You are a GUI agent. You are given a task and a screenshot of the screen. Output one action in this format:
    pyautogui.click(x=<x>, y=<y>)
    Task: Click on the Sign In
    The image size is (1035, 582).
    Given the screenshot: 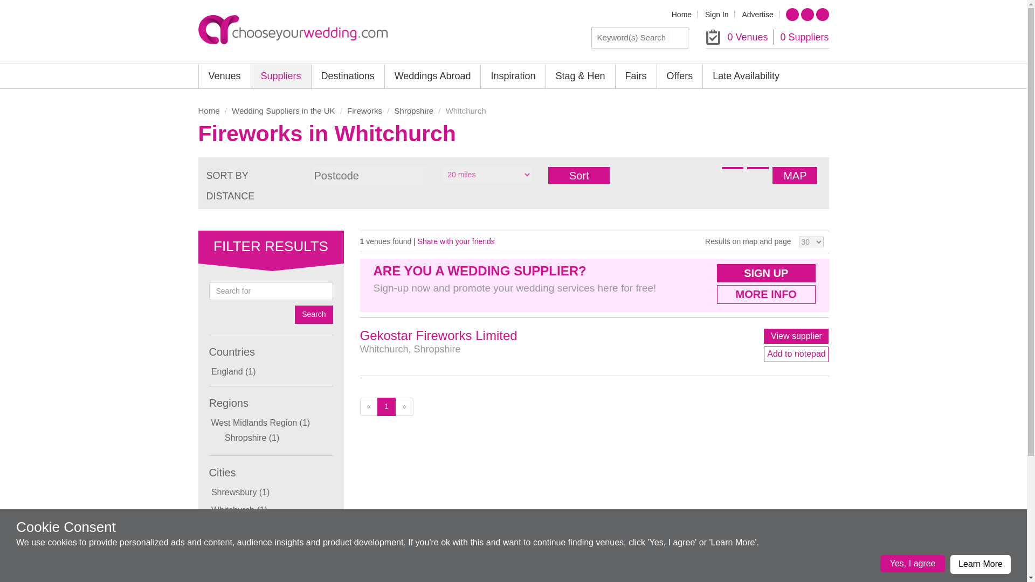 What is the action you would take?
    pyautogui.click(x=716, y=14)
    